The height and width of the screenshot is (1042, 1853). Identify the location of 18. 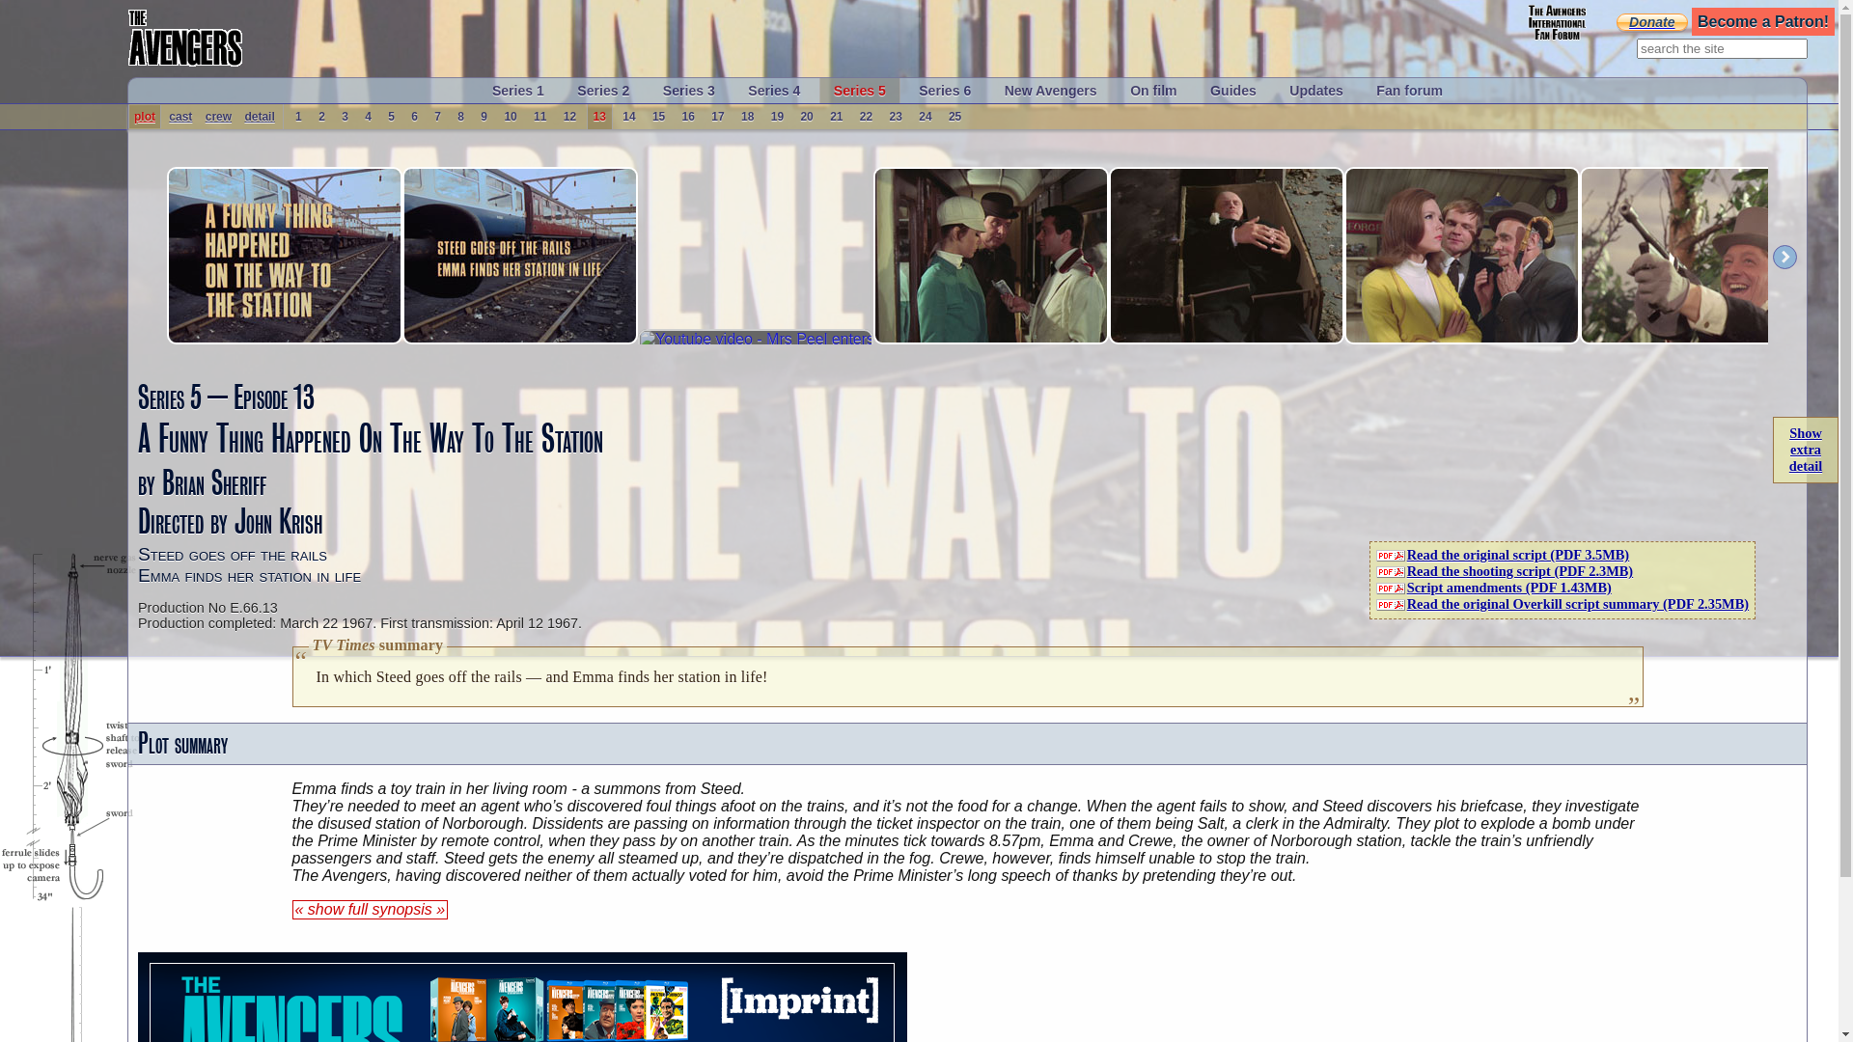
(747, 117).